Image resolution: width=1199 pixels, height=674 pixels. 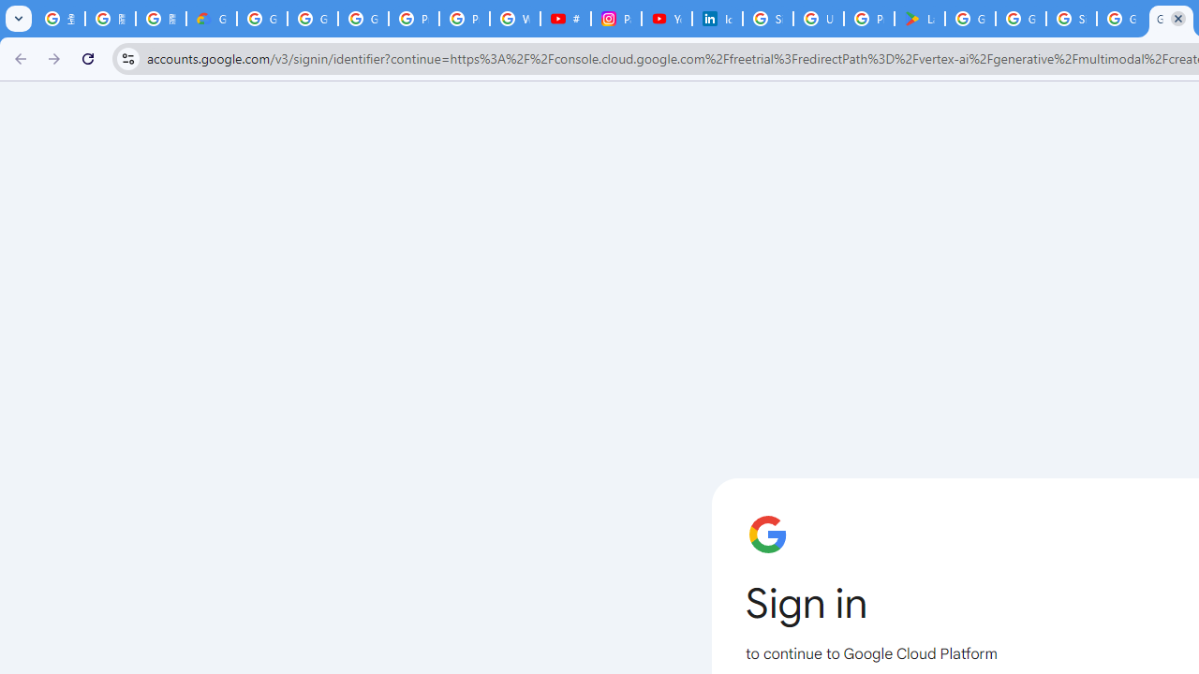 What do you see at coordinates (1072, 19) in the screenshot?
I see `Sign in - Google Accounts` at bounding box center [1072, 19].